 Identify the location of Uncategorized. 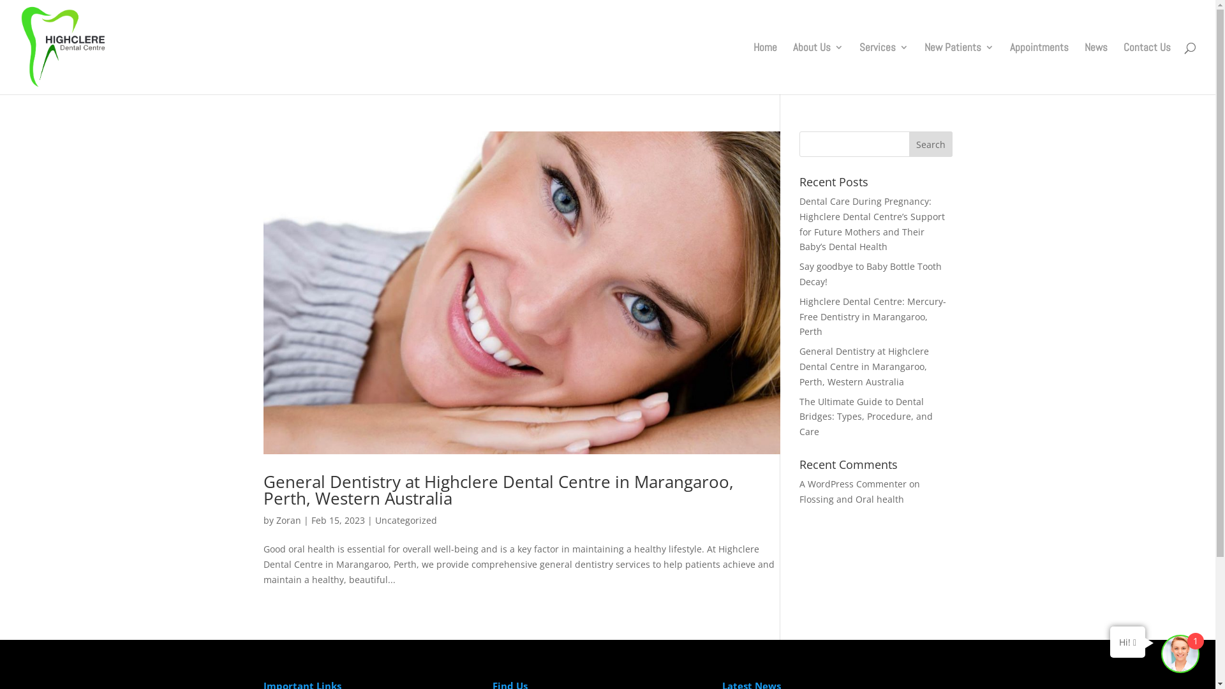
(406, 521).